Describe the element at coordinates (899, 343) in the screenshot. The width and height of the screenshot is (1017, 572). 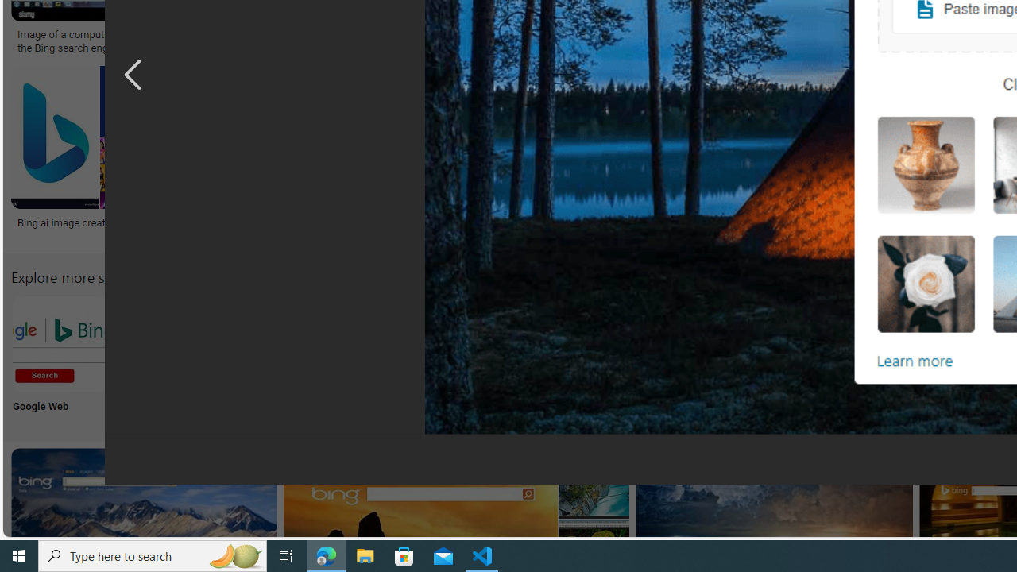
I see `Bing Search Results` at that location.